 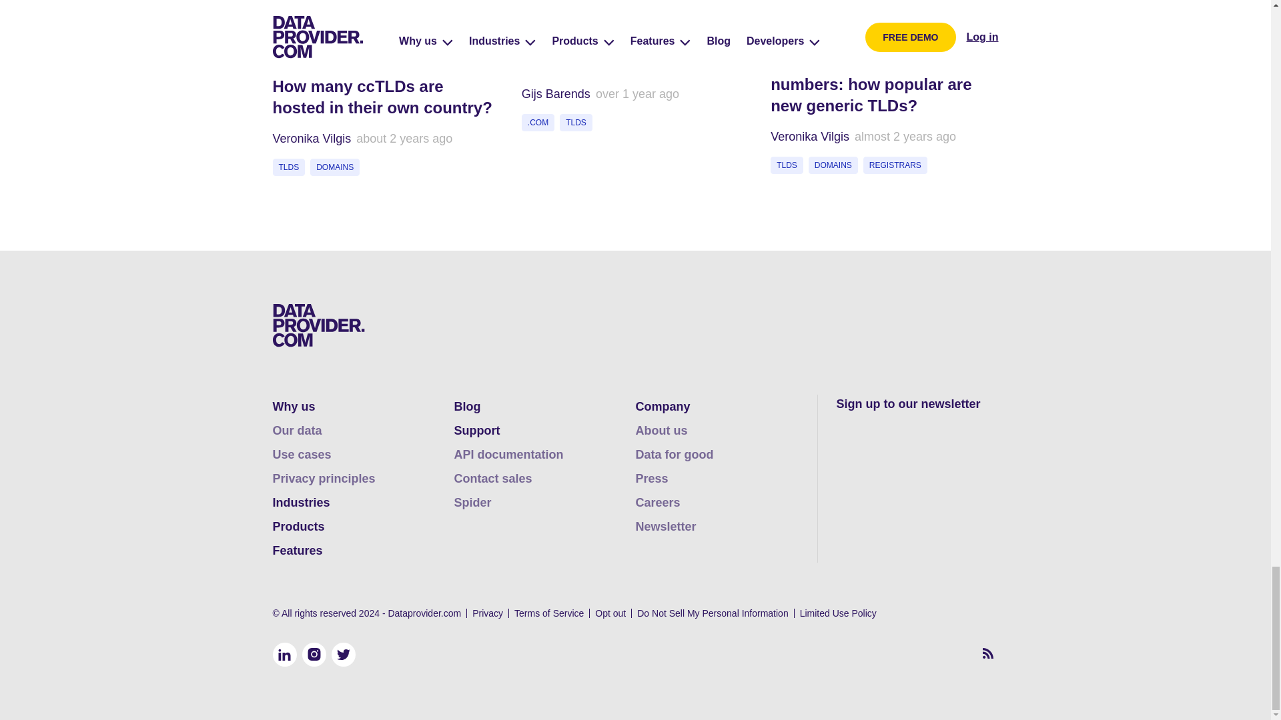 What do you see at coordinates (833, 165) in the screenshot?
I see `domains` at bounding box center [833, 165].